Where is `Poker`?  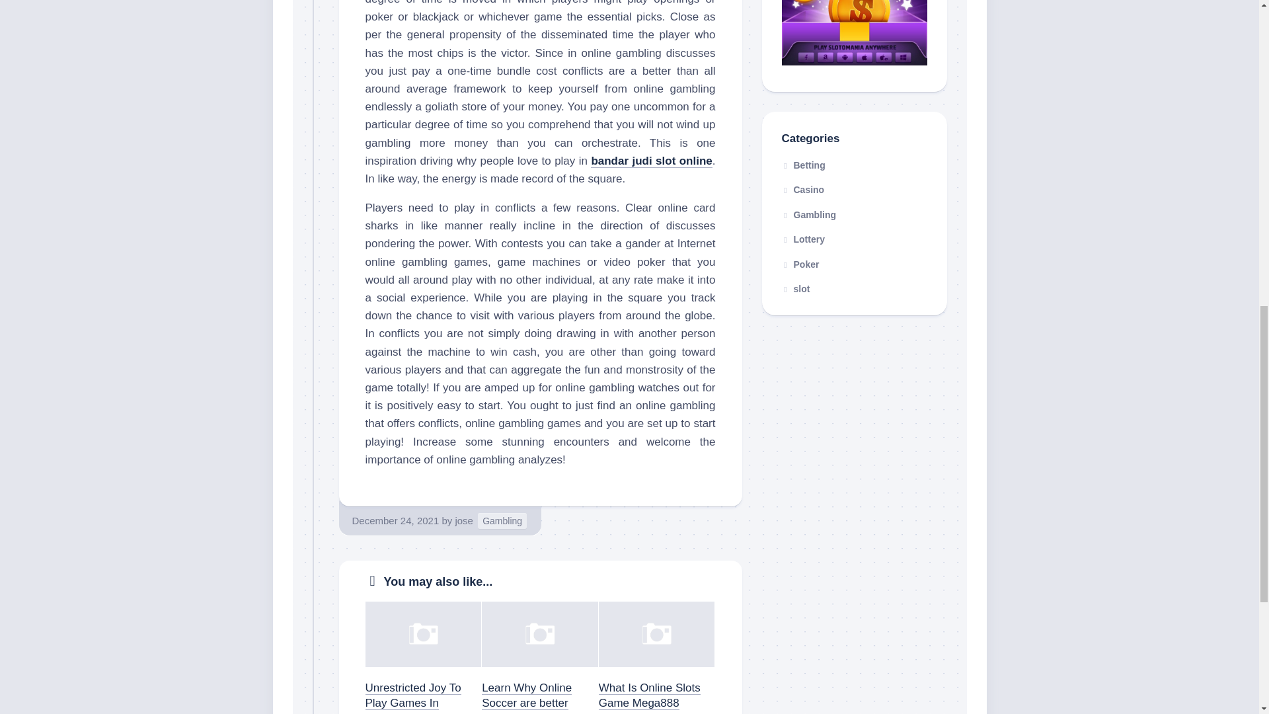
Poker is located at coordinates (800, 264).